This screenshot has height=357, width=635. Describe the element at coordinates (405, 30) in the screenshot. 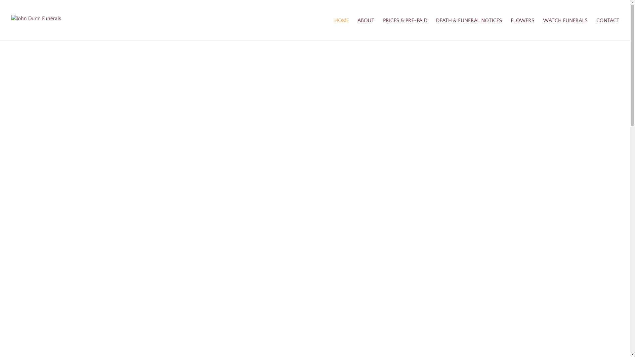

I see `PRICES & PRE-PAID` at that location.